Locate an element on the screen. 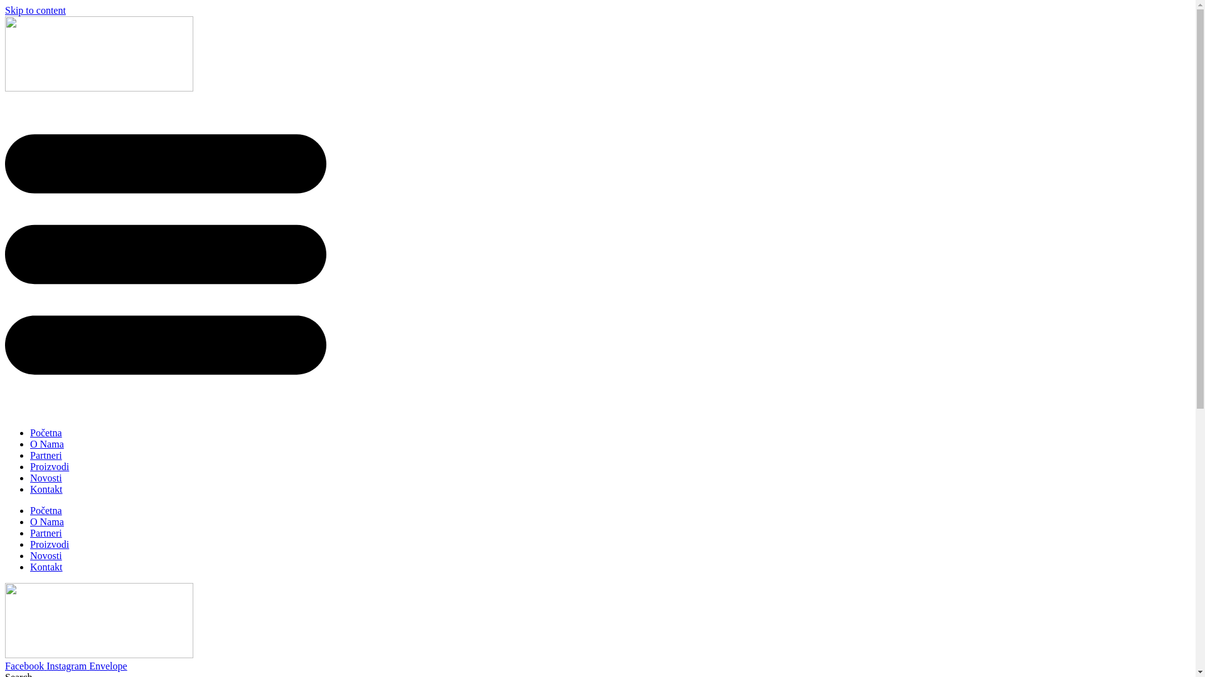 This screenshot has width=1205, height=677. O Nama is located at coordinates (47, 522).